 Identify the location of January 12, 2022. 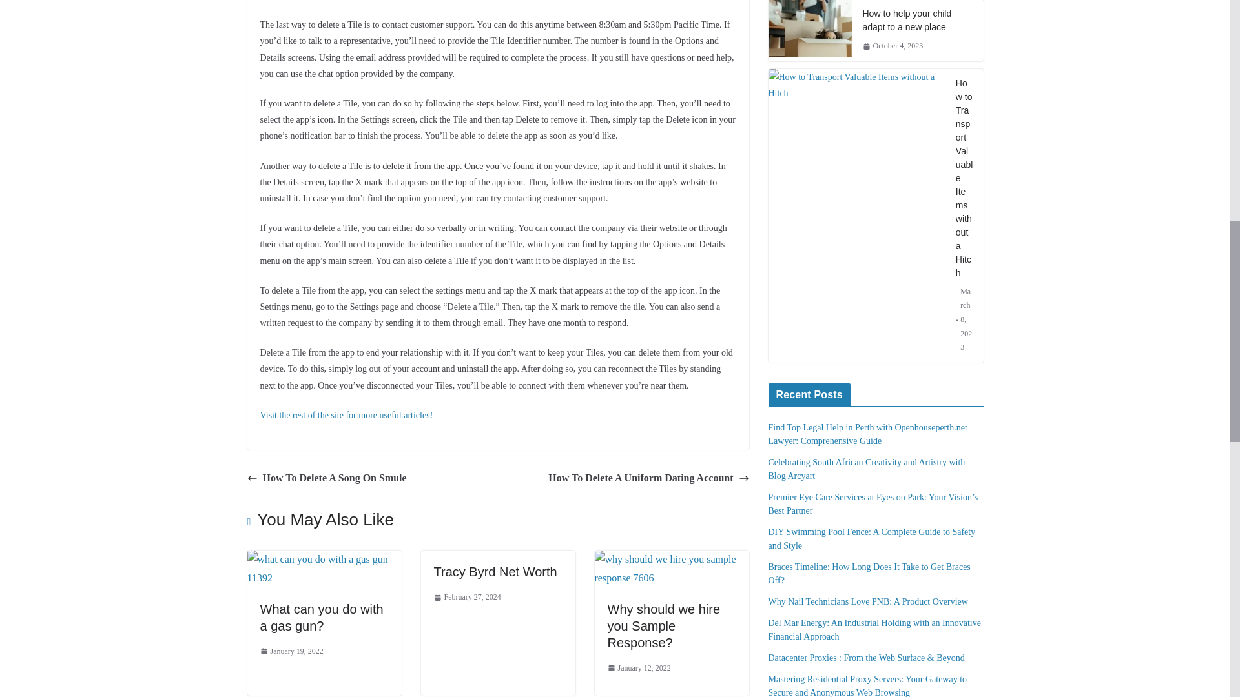
(639, 668).